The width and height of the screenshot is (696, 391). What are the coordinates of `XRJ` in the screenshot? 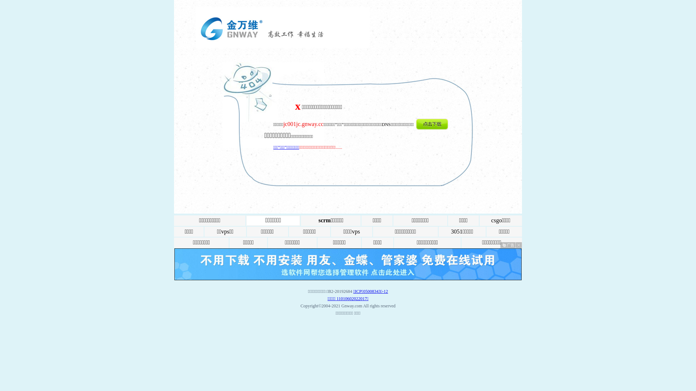 It's located at (348, 279).